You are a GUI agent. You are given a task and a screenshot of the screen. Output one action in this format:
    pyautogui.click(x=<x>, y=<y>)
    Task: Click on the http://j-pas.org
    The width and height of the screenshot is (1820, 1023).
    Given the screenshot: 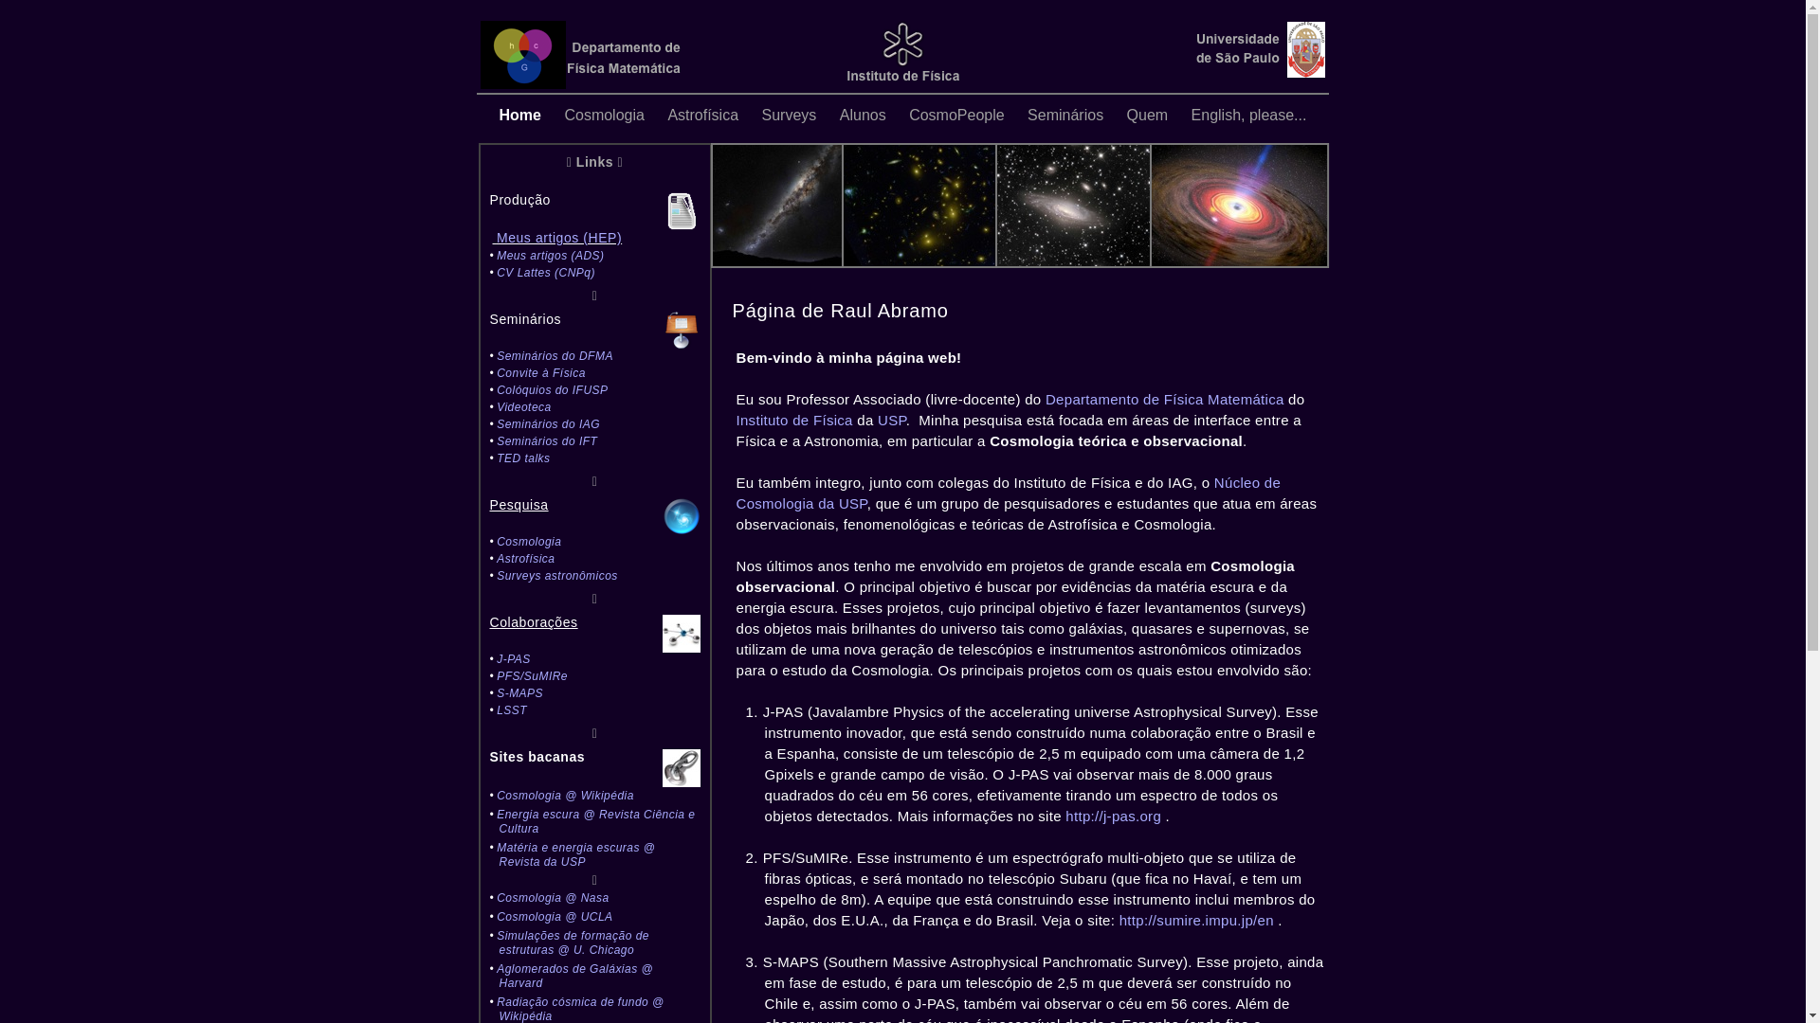 What is the action you would take?
    pyautogui.click(x=1113, y=817)
    